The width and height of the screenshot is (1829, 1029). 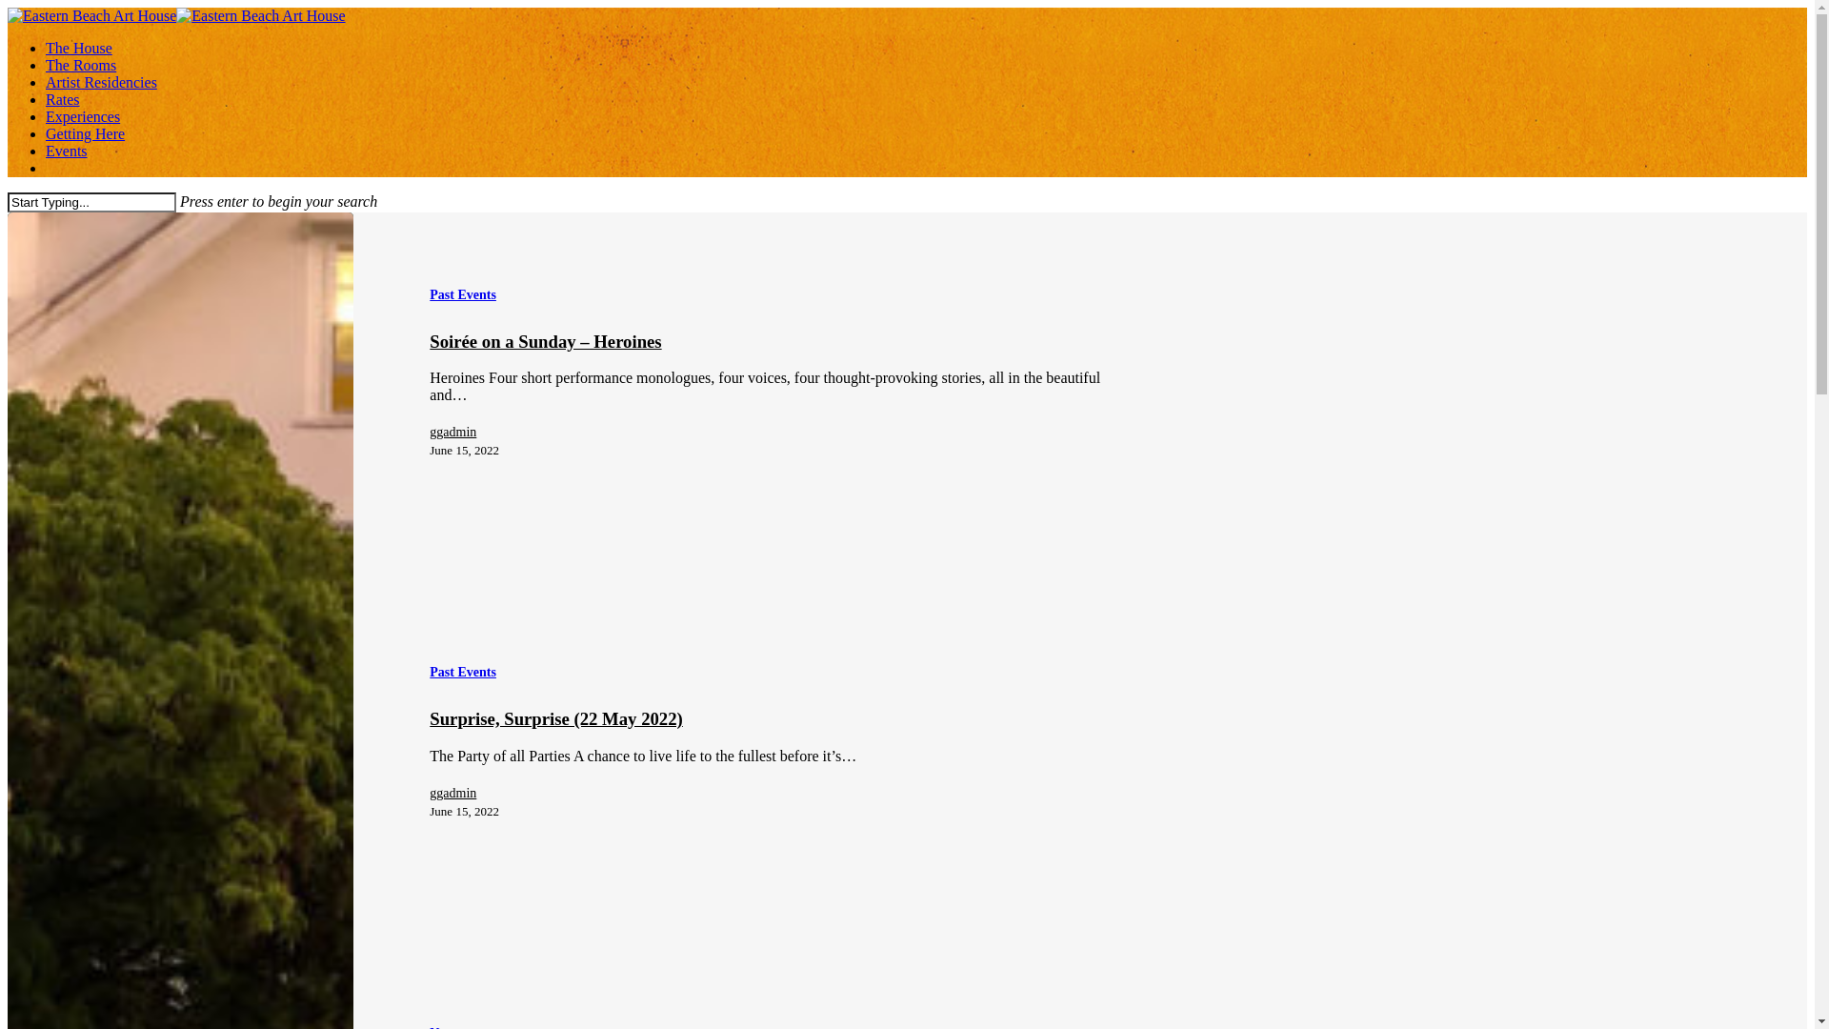 I want to click on Skip to main content, so click(x=8, y=8).